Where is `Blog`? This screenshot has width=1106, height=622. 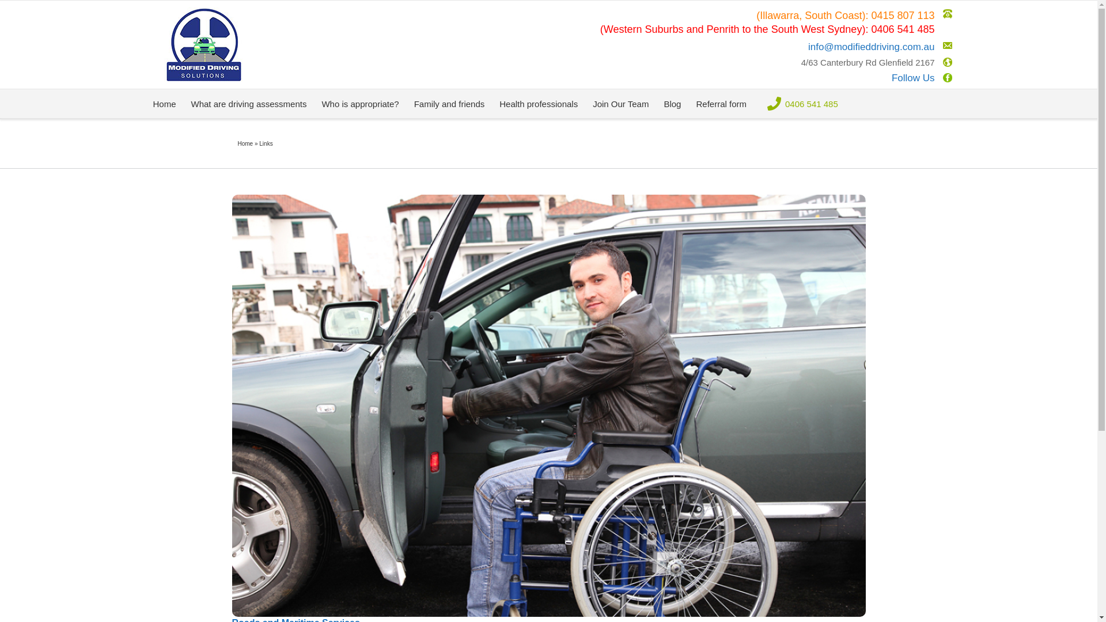
Blog is located at coordinates (672, 104).